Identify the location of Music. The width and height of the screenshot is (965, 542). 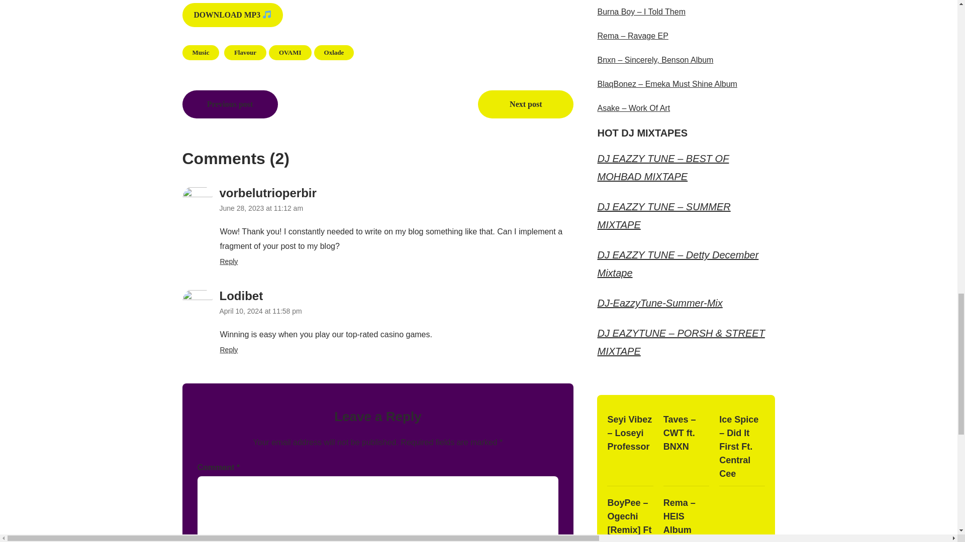
(200, 52).